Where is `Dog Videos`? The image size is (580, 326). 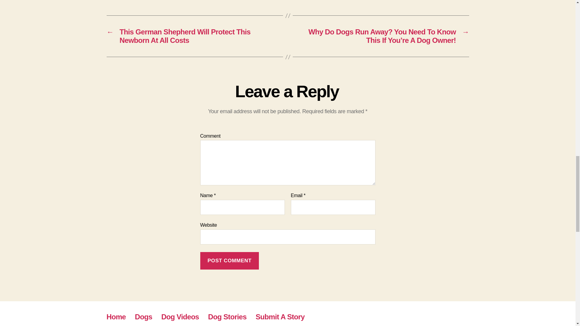
Dog Videos is located at coordinates (180, 316).